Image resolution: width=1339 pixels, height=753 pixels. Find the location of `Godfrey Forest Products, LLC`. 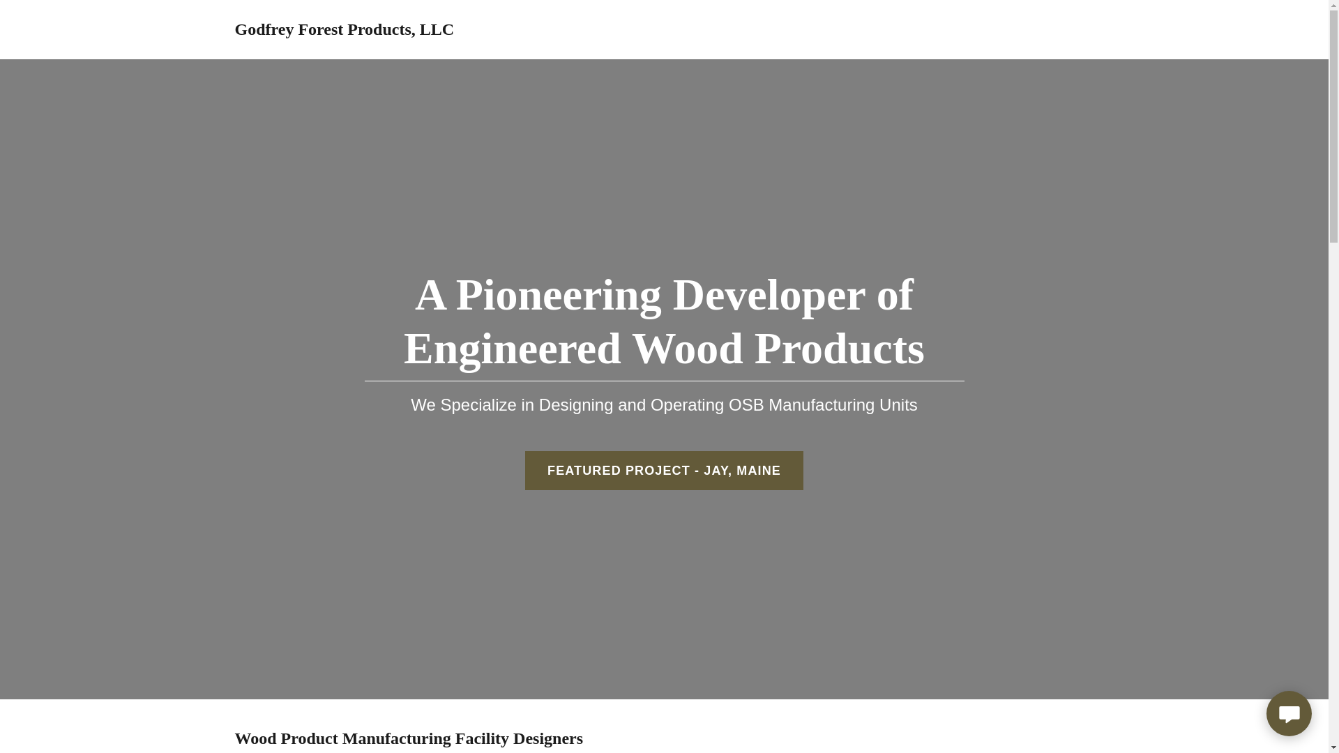

Godfrey Forest Products, LLC is located at coordinates (344, 31).